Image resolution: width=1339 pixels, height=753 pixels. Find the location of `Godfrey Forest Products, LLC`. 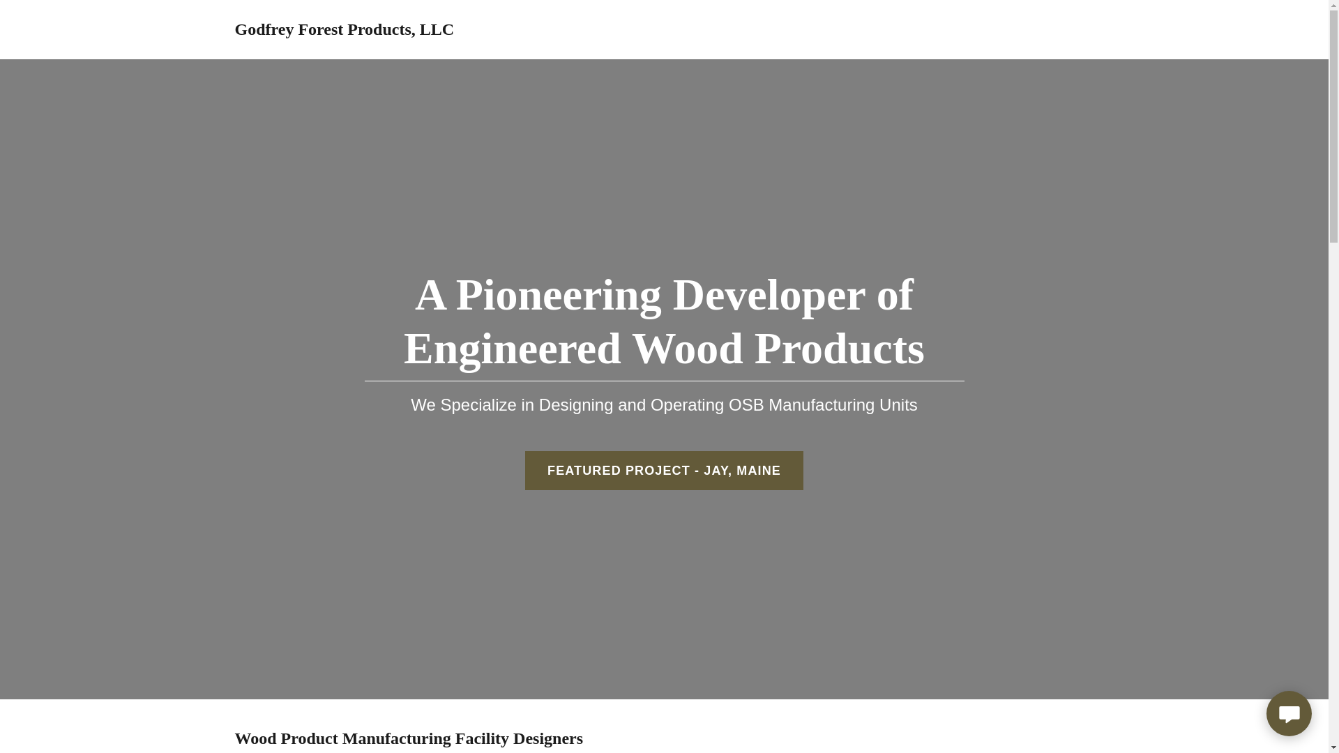

Godfrey Forest Products, LLC is located at coordinates (344, 31).